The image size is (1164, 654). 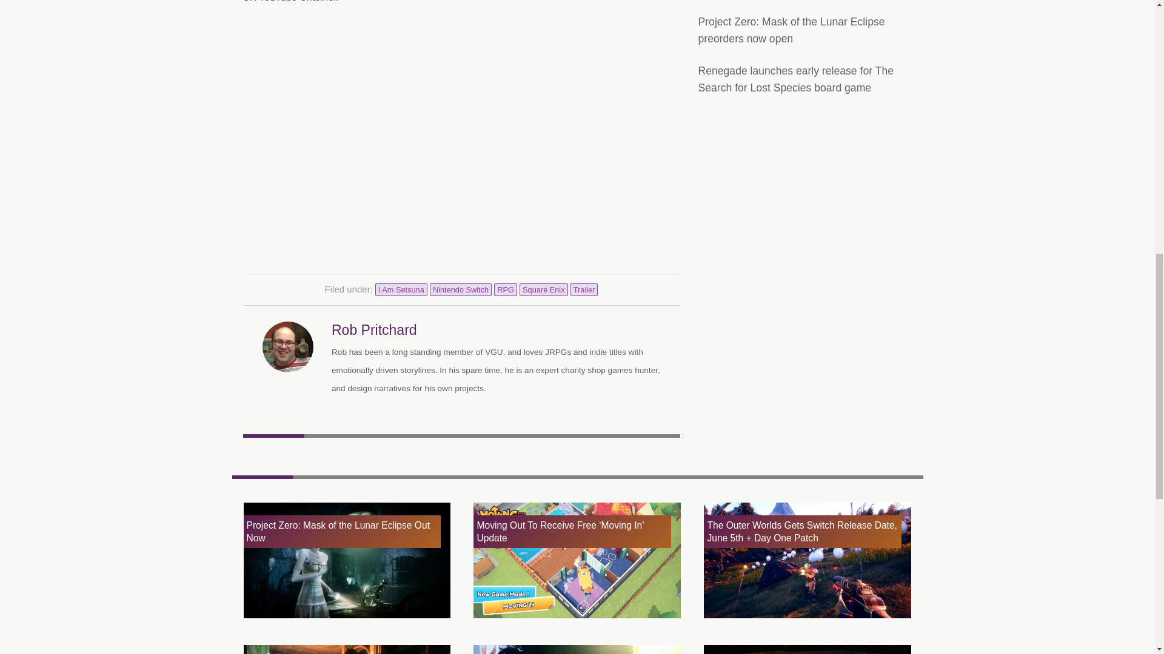 What do you see at coordinates (374, 330) in the screenshot?
I see `Rob Pritchard` at bounding box center [374, 330].